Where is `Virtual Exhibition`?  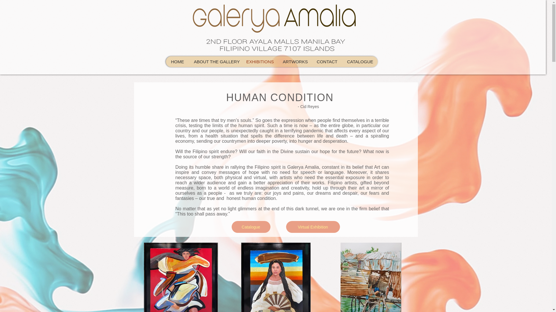
Virtual Exhibition is located at coordinates (313, 226).